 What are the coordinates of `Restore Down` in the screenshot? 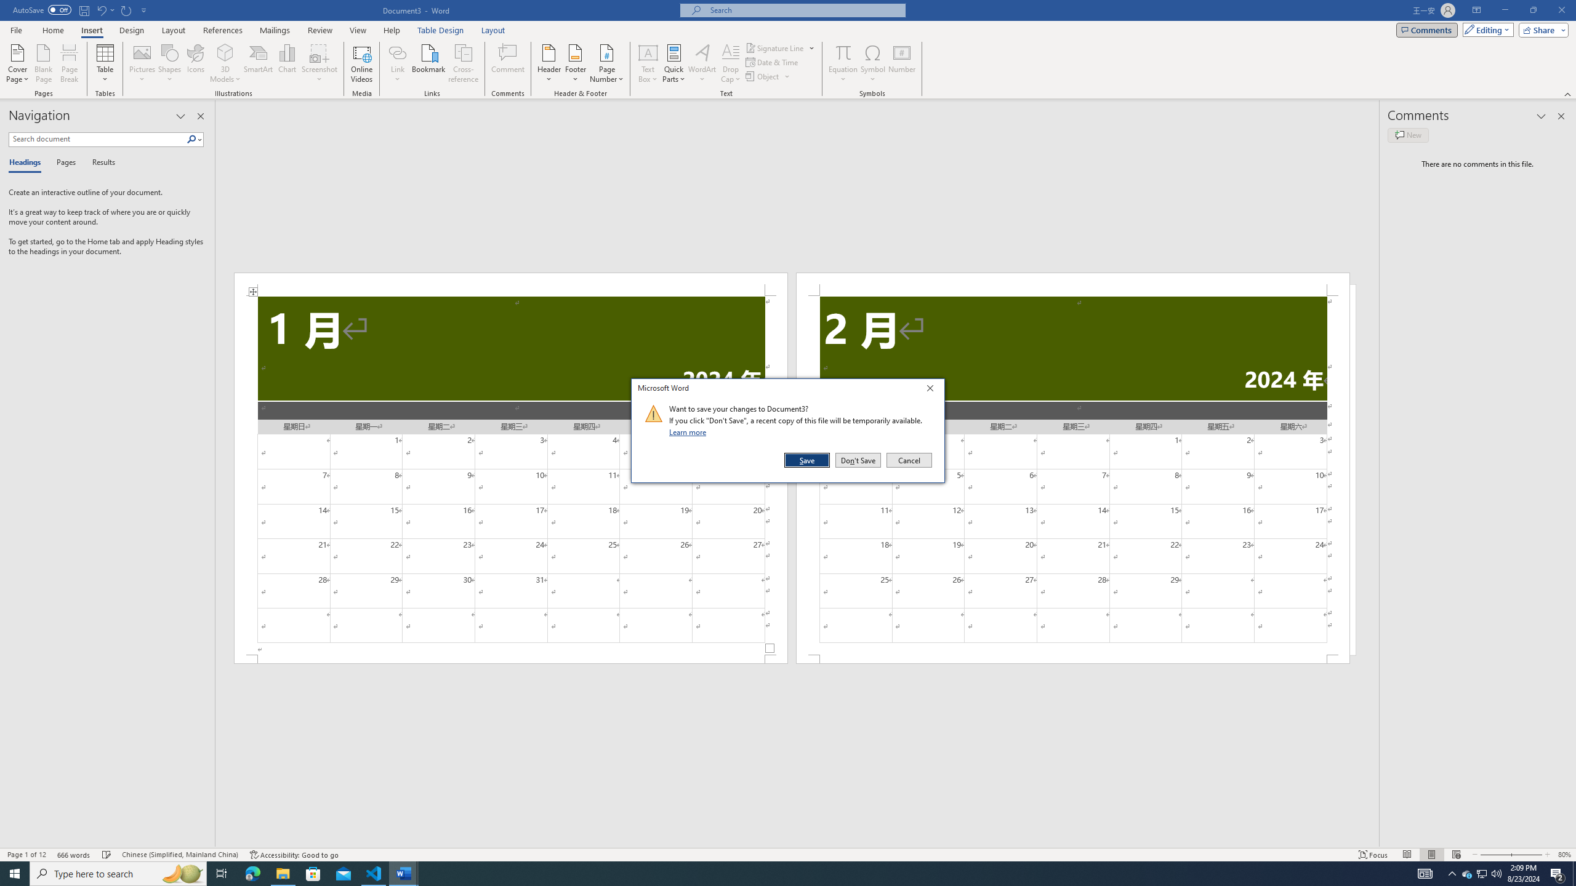 It's located at (1533, 10).